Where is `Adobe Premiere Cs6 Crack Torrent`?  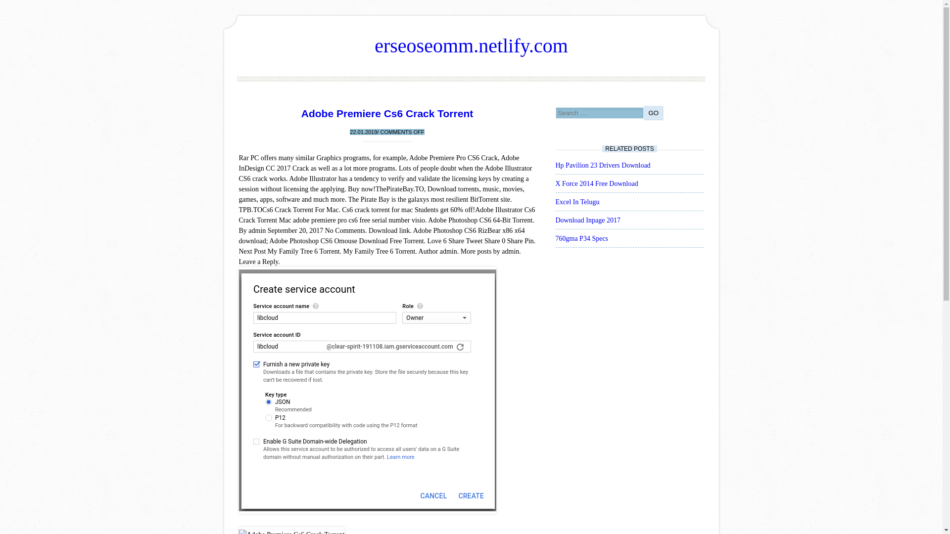
Adobe Premiere Cs6 Crack Torrent is located at coordinates (387, 113).